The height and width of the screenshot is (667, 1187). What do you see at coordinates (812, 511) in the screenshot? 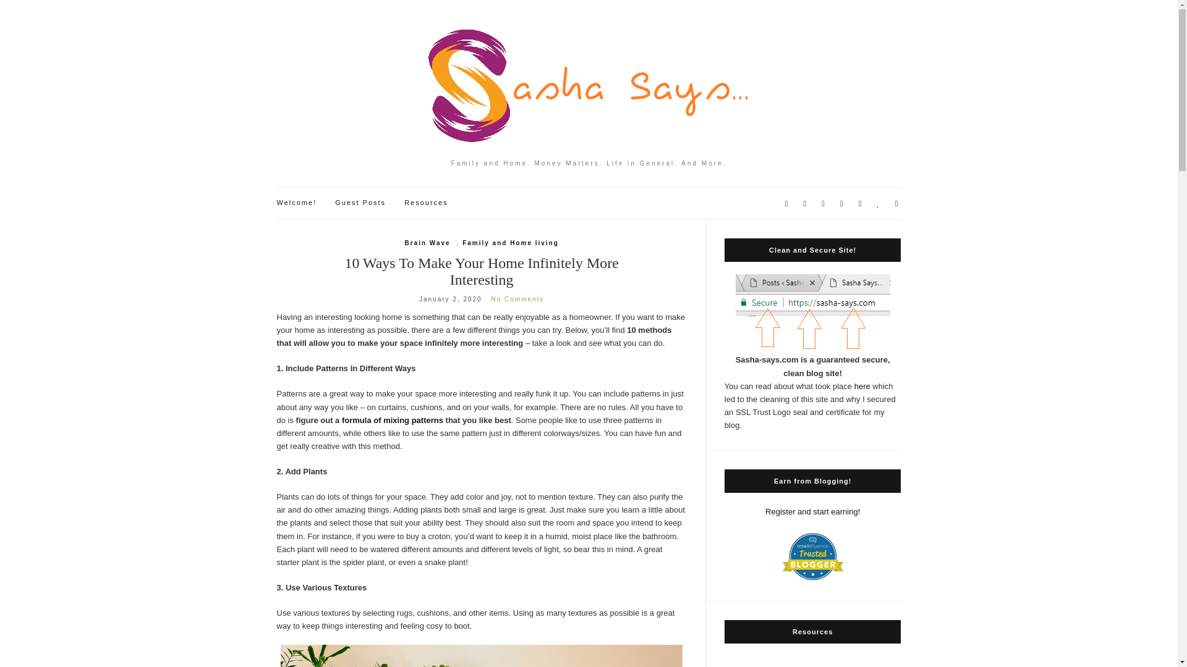
I see `Register and start earning!` at bounding box center [812, 511].